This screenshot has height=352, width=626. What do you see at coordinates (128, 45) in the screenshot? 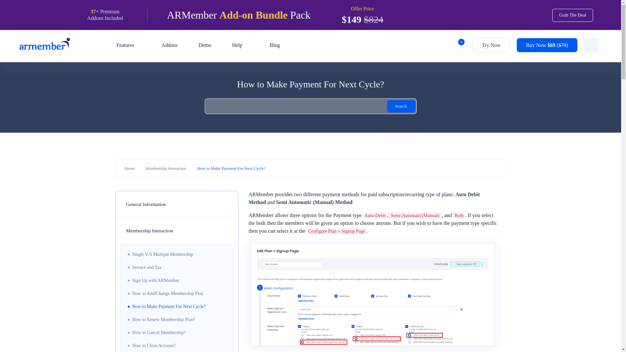
I see `Features` at bounding box center [128, 45].